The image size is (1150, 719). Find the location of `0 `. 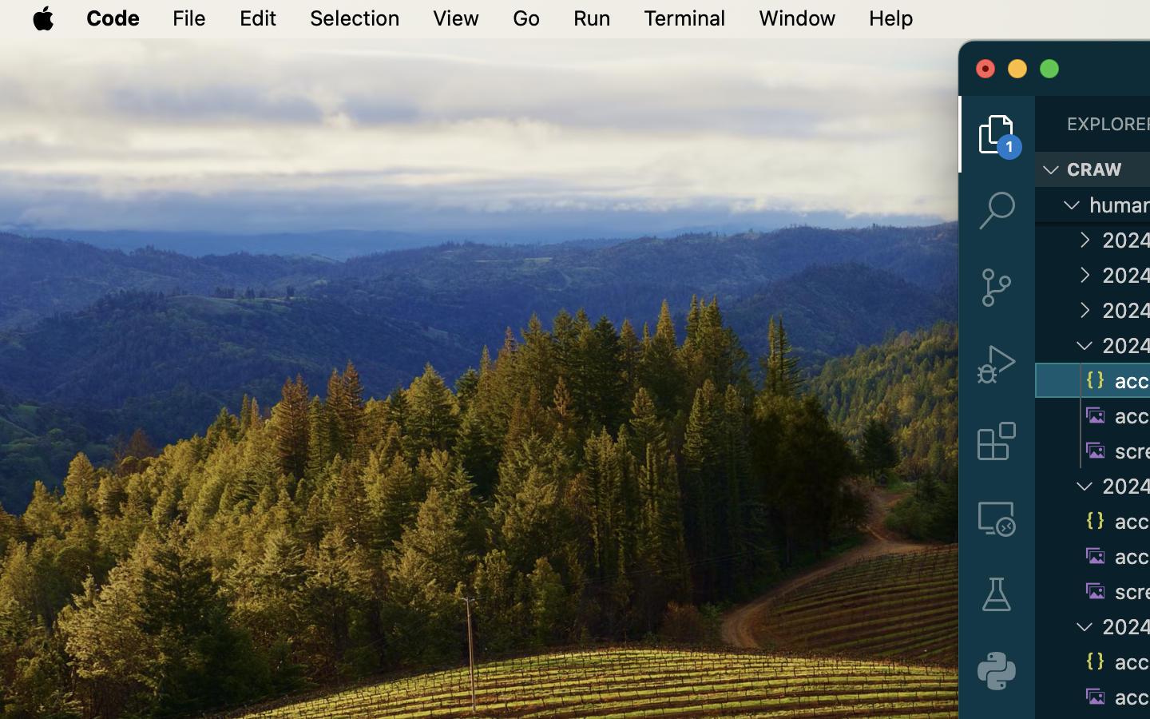

0  is located at coordinates (997, 211).